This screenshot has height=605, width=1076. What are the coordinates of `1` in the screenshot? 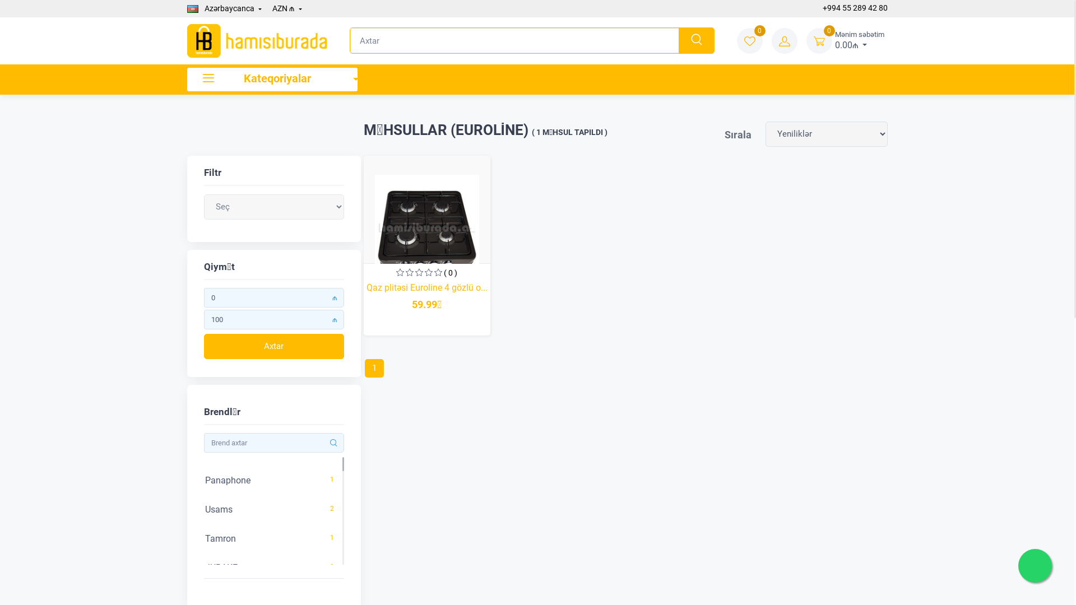 It's located at (374, 369).